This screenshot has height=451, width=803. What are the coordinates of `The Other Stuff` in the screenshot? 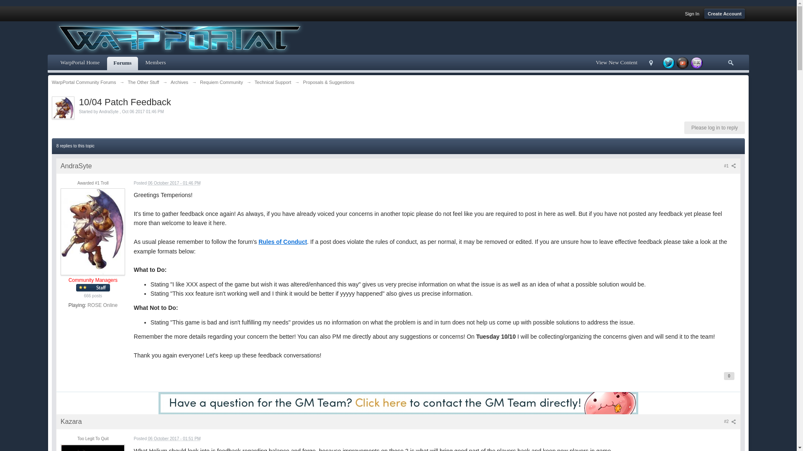 It's located at (143, 82).